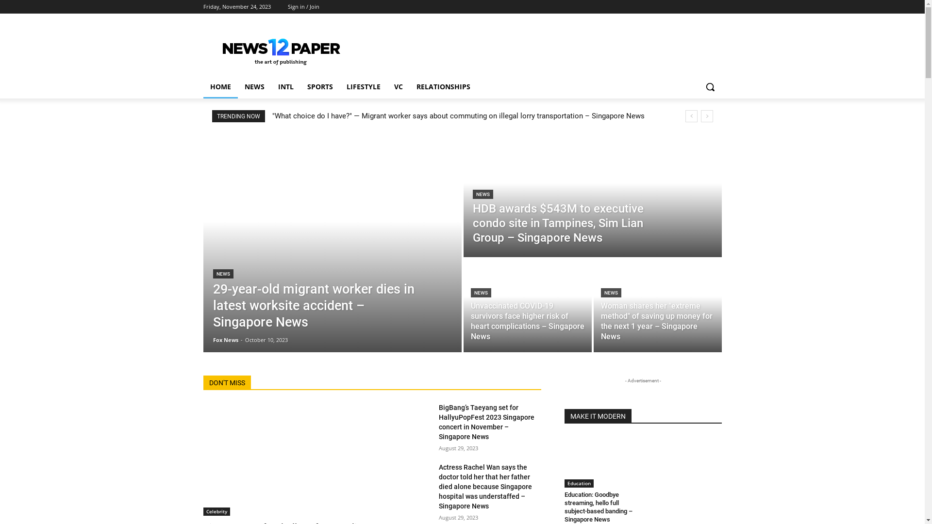  I want to click on Education, so click(579, 483).